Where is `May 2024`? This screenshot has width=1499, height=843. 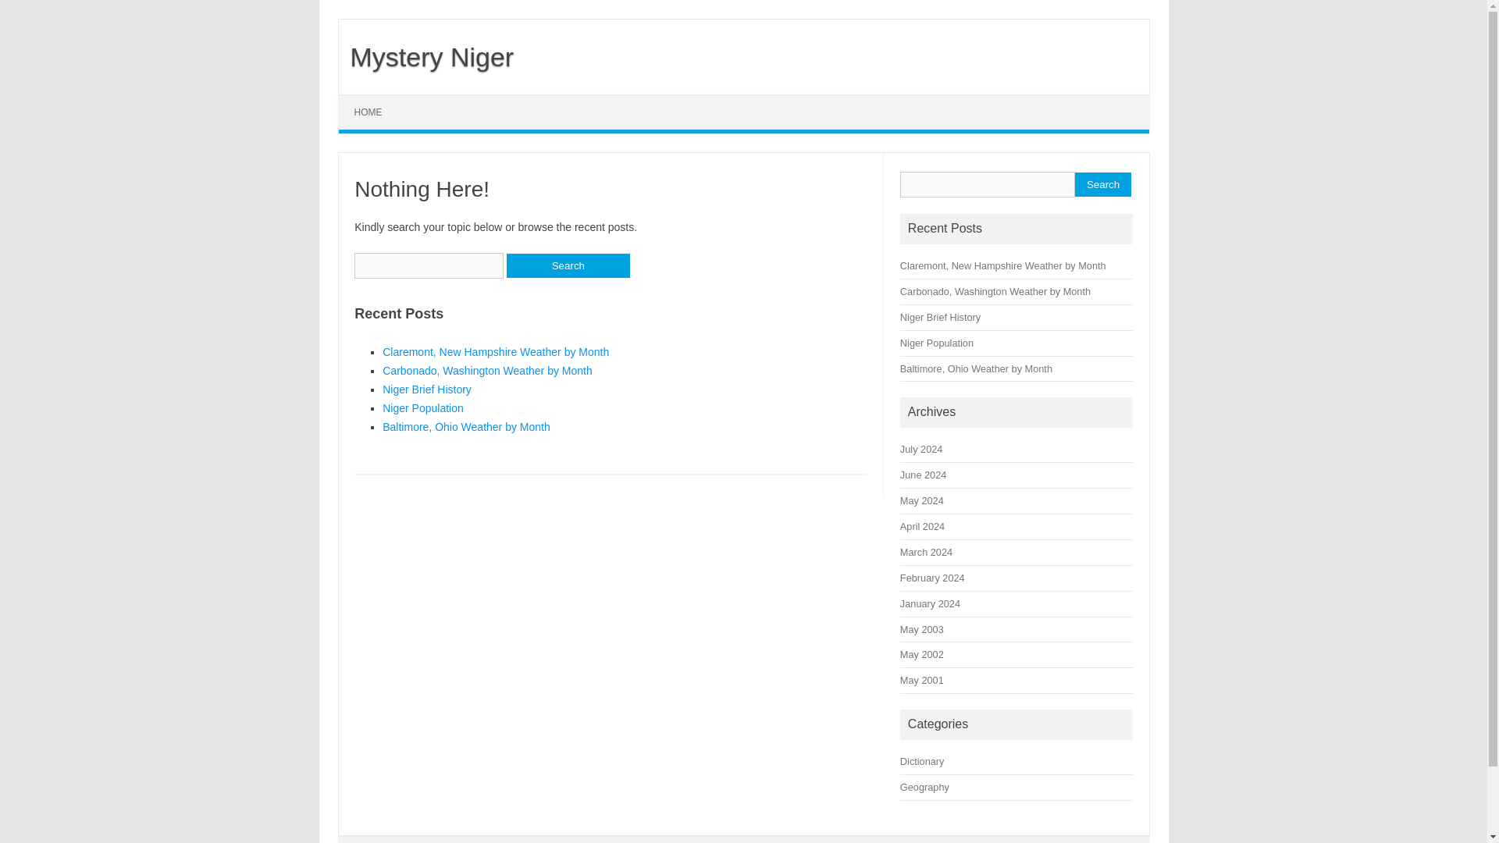
May 2024 is located at coordinates (922, 500).